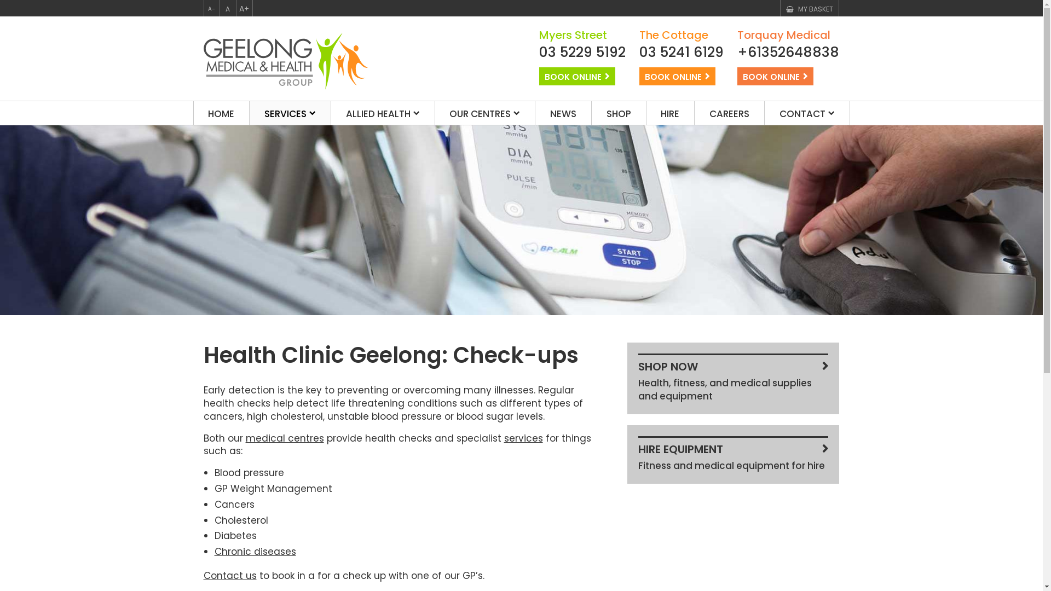 This screenshot has height=591, width=1051. What do you see at coordinates (734, 366) in the screenshot?
I see `SHOP NOW` at bounding box center [734, 366].